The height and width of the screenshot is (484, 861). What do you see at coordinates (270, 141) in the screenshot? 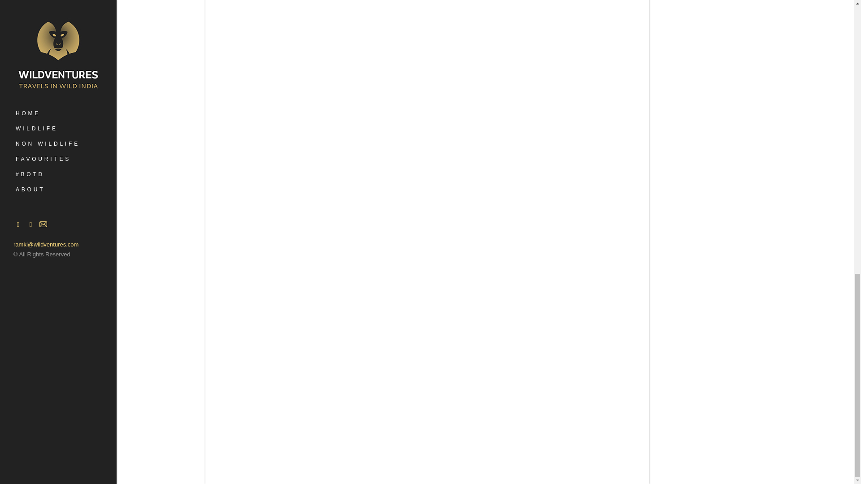
I see `VIEW` at bounding box center [270, 141].